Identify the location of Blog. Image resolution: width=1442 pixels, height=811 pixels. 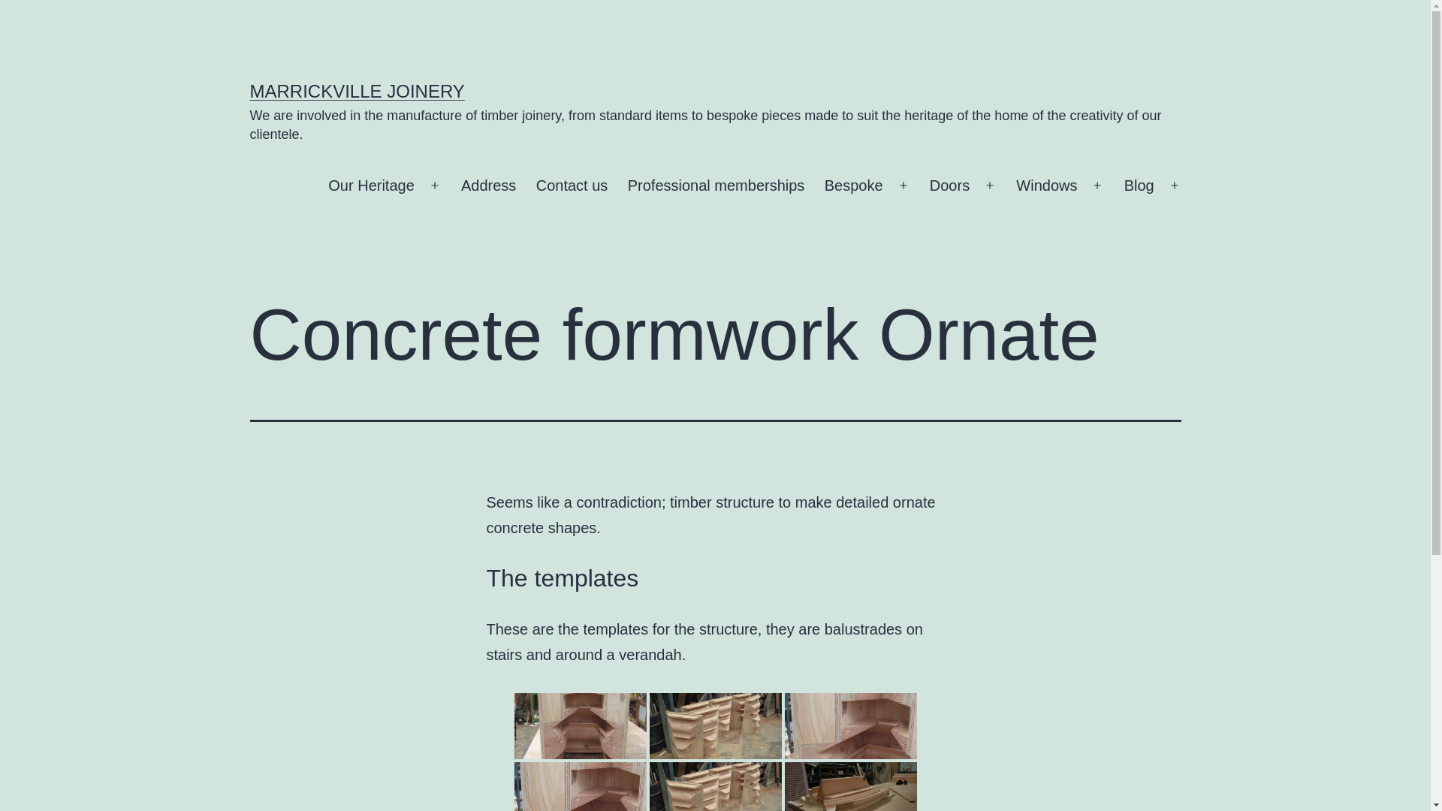
(1139, 186).